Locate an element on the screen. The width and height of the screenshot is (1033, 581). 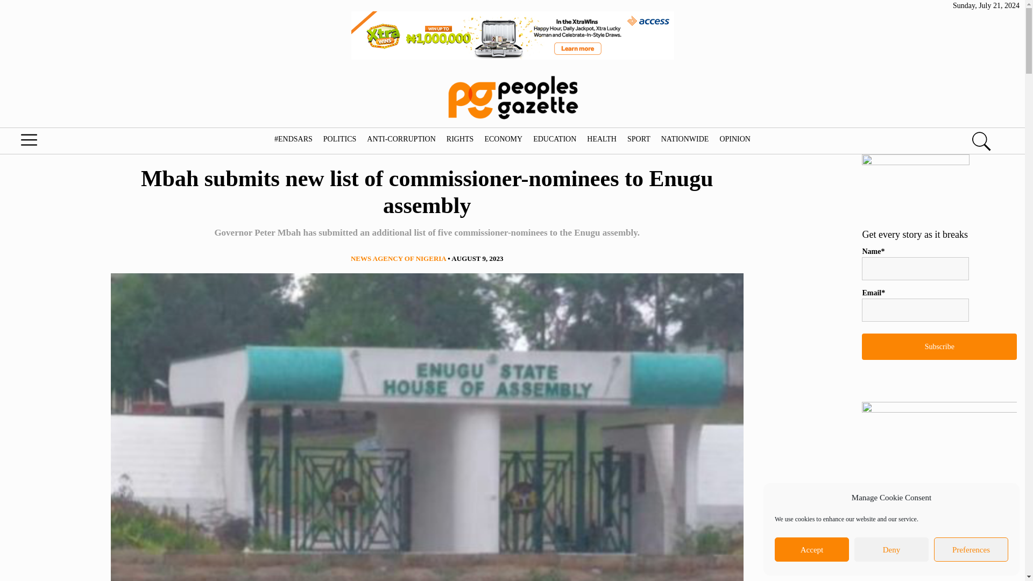
Posts by News Agency of Nigeria is located at coordinates (398, 258).